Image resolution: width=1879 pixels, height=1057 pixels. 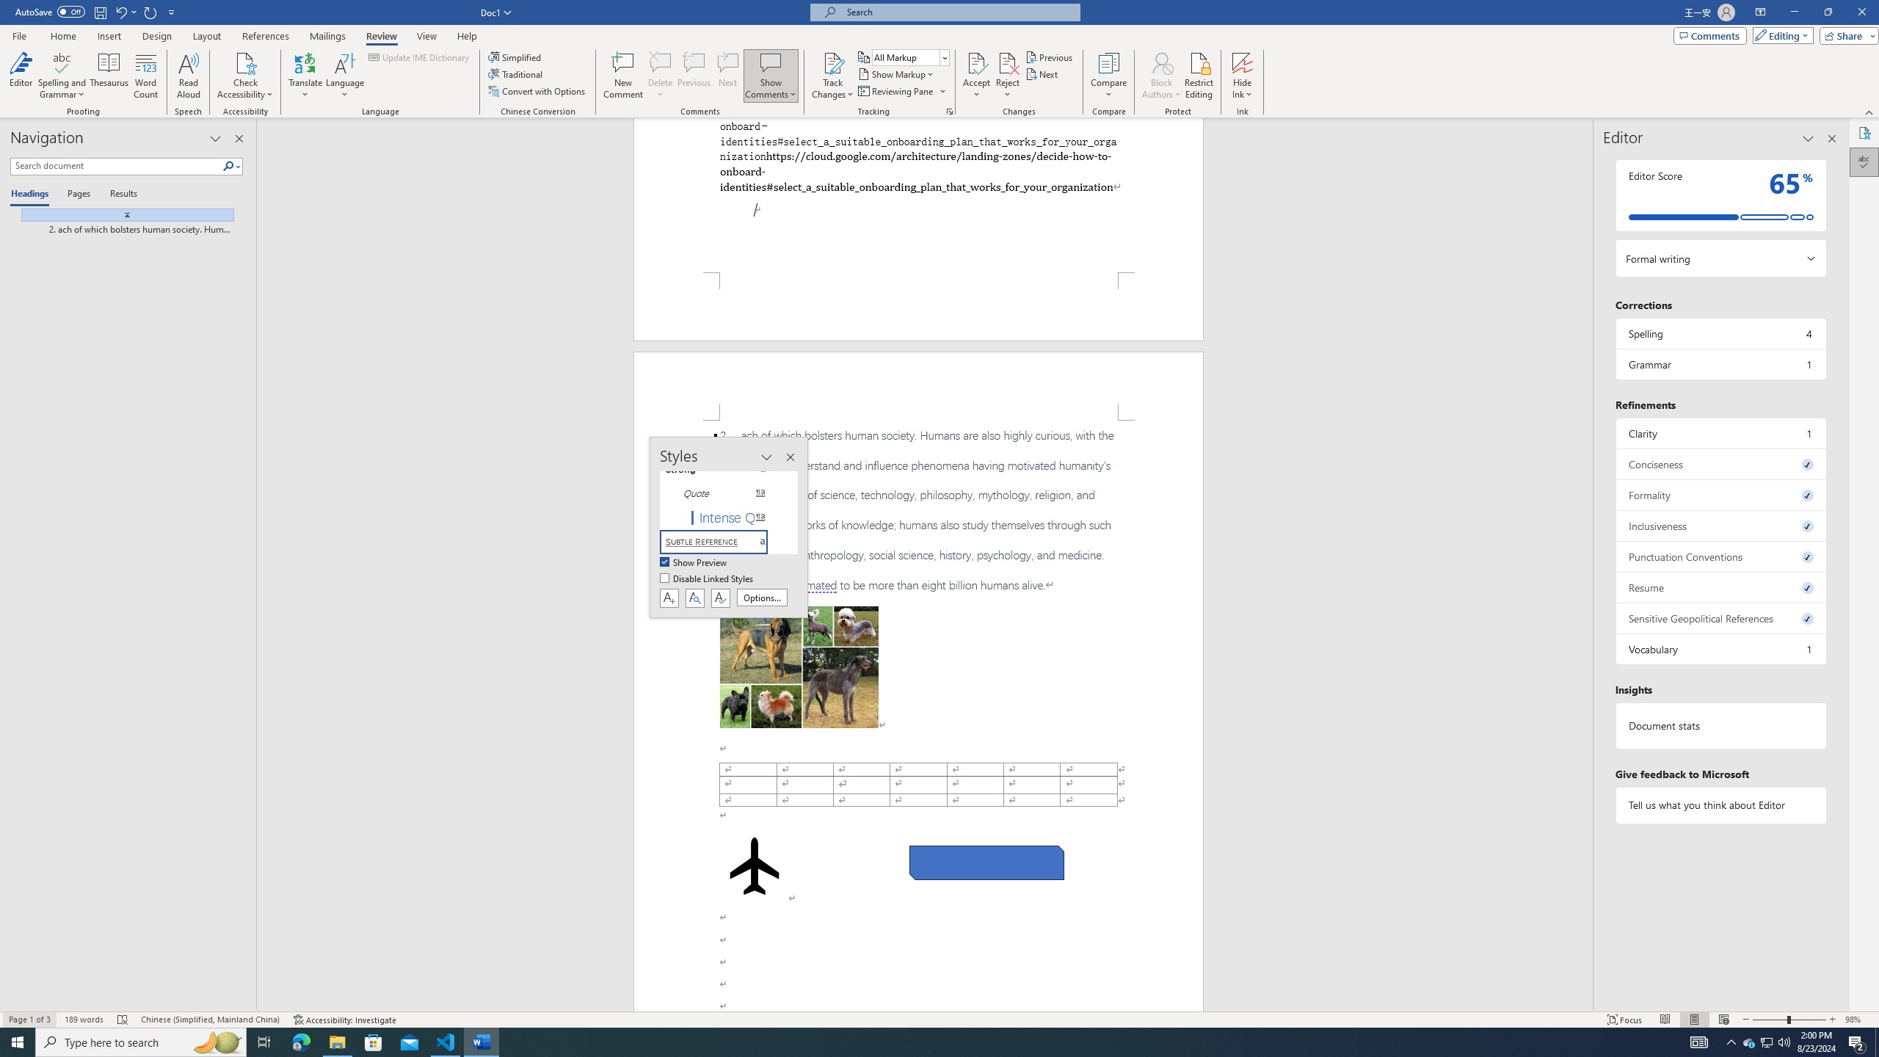 What do you see at coordinates (420, 57) in the screenshot?
I see `Update IME Dictionary...` at bounding box center [420, 57].